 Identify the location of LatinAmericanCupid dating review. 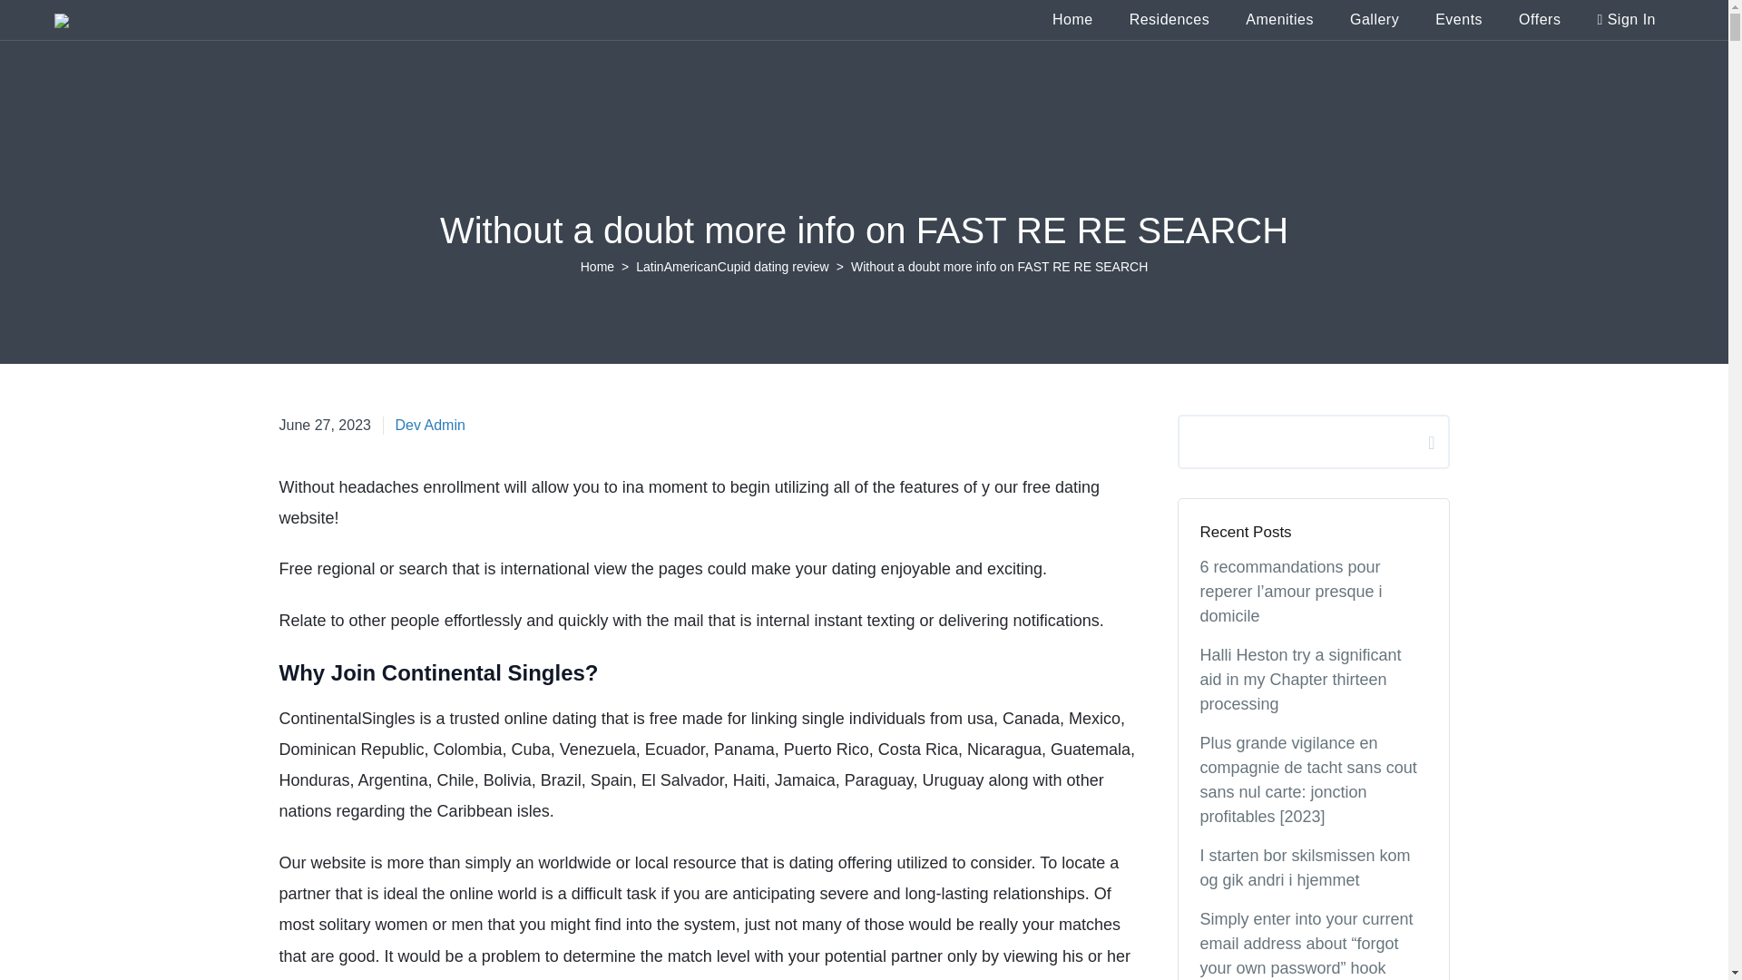
(731, 267).